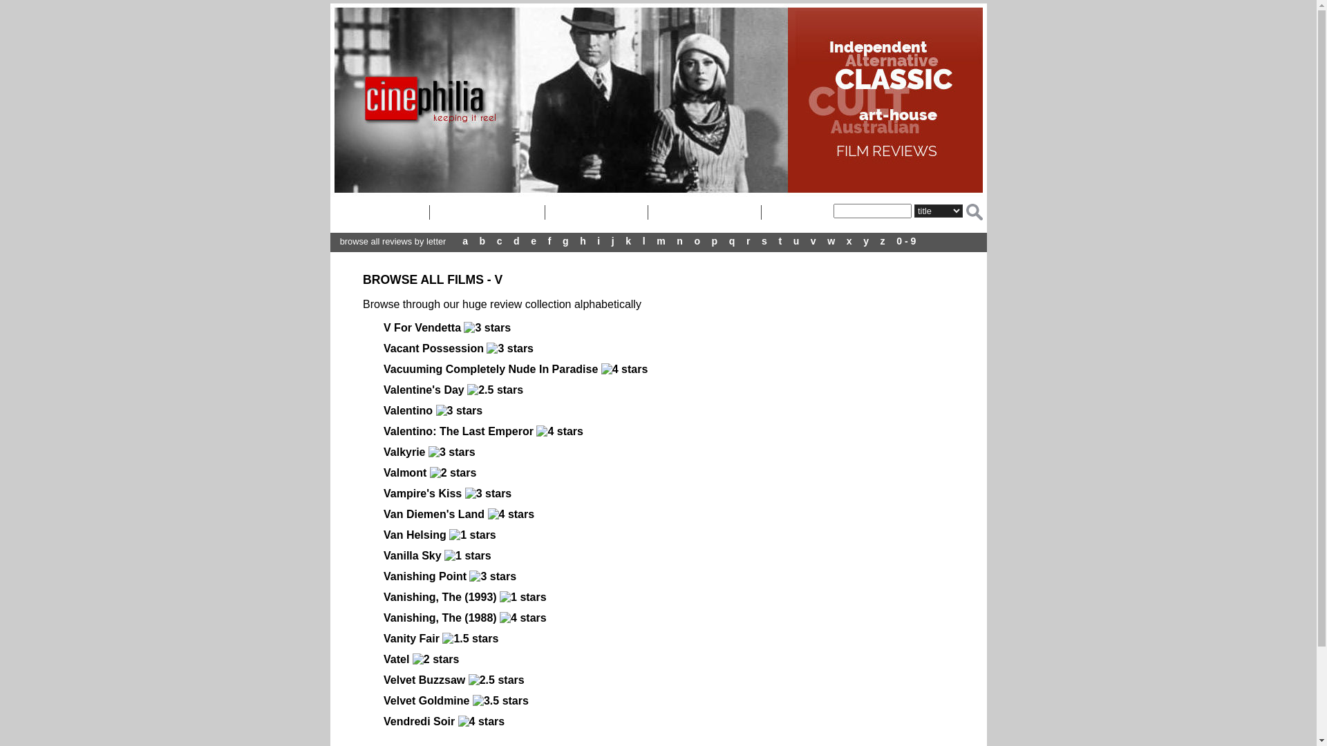  I want to click on s, so click(764, 241).